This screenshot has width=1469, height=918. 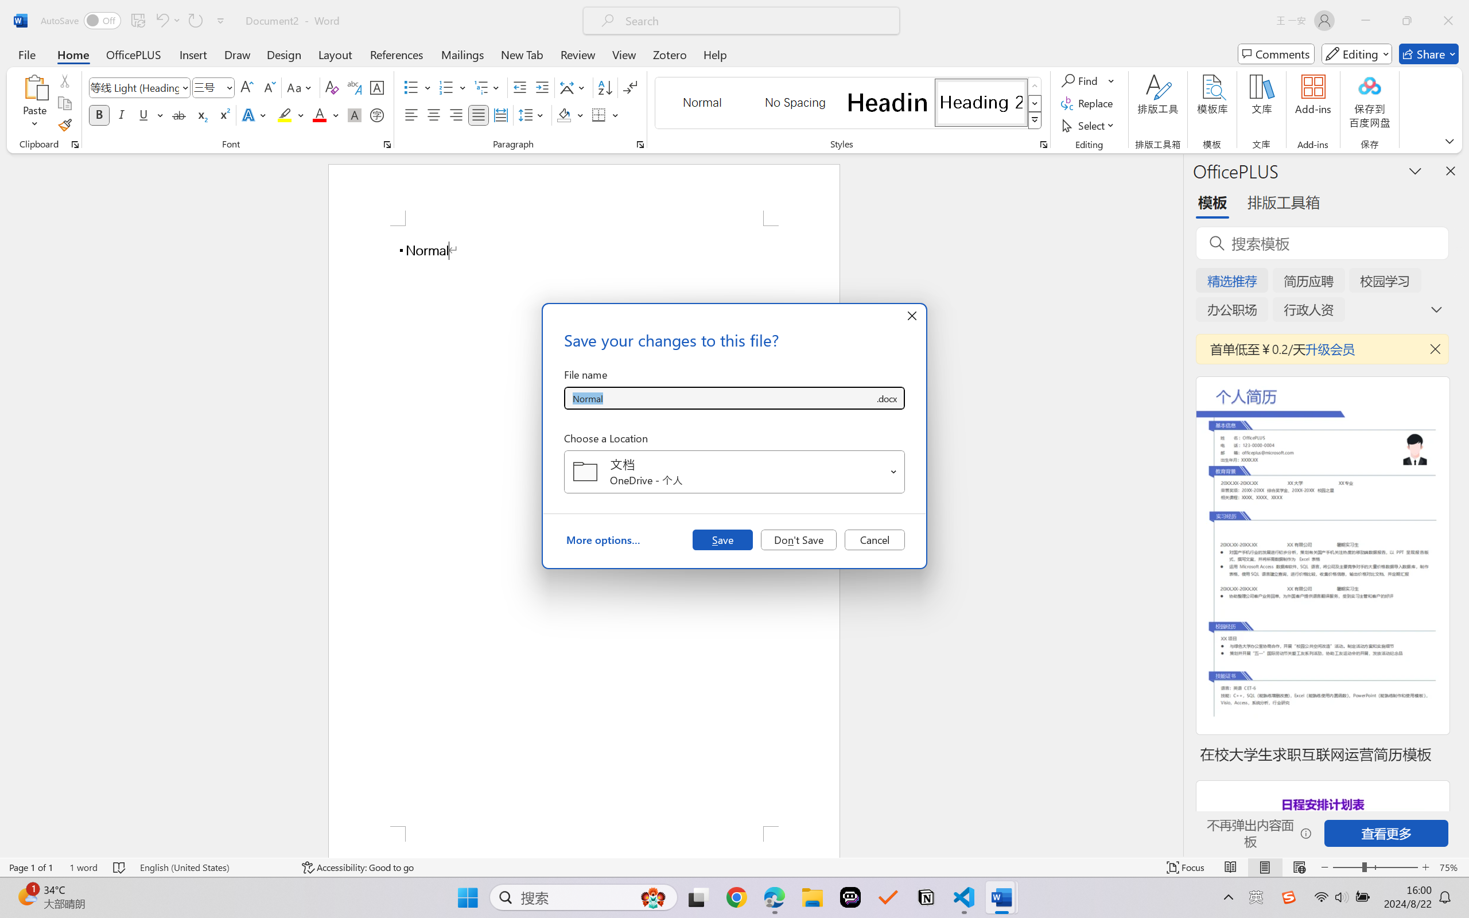 I want to click on Distributed, so click(x=500, y=115).